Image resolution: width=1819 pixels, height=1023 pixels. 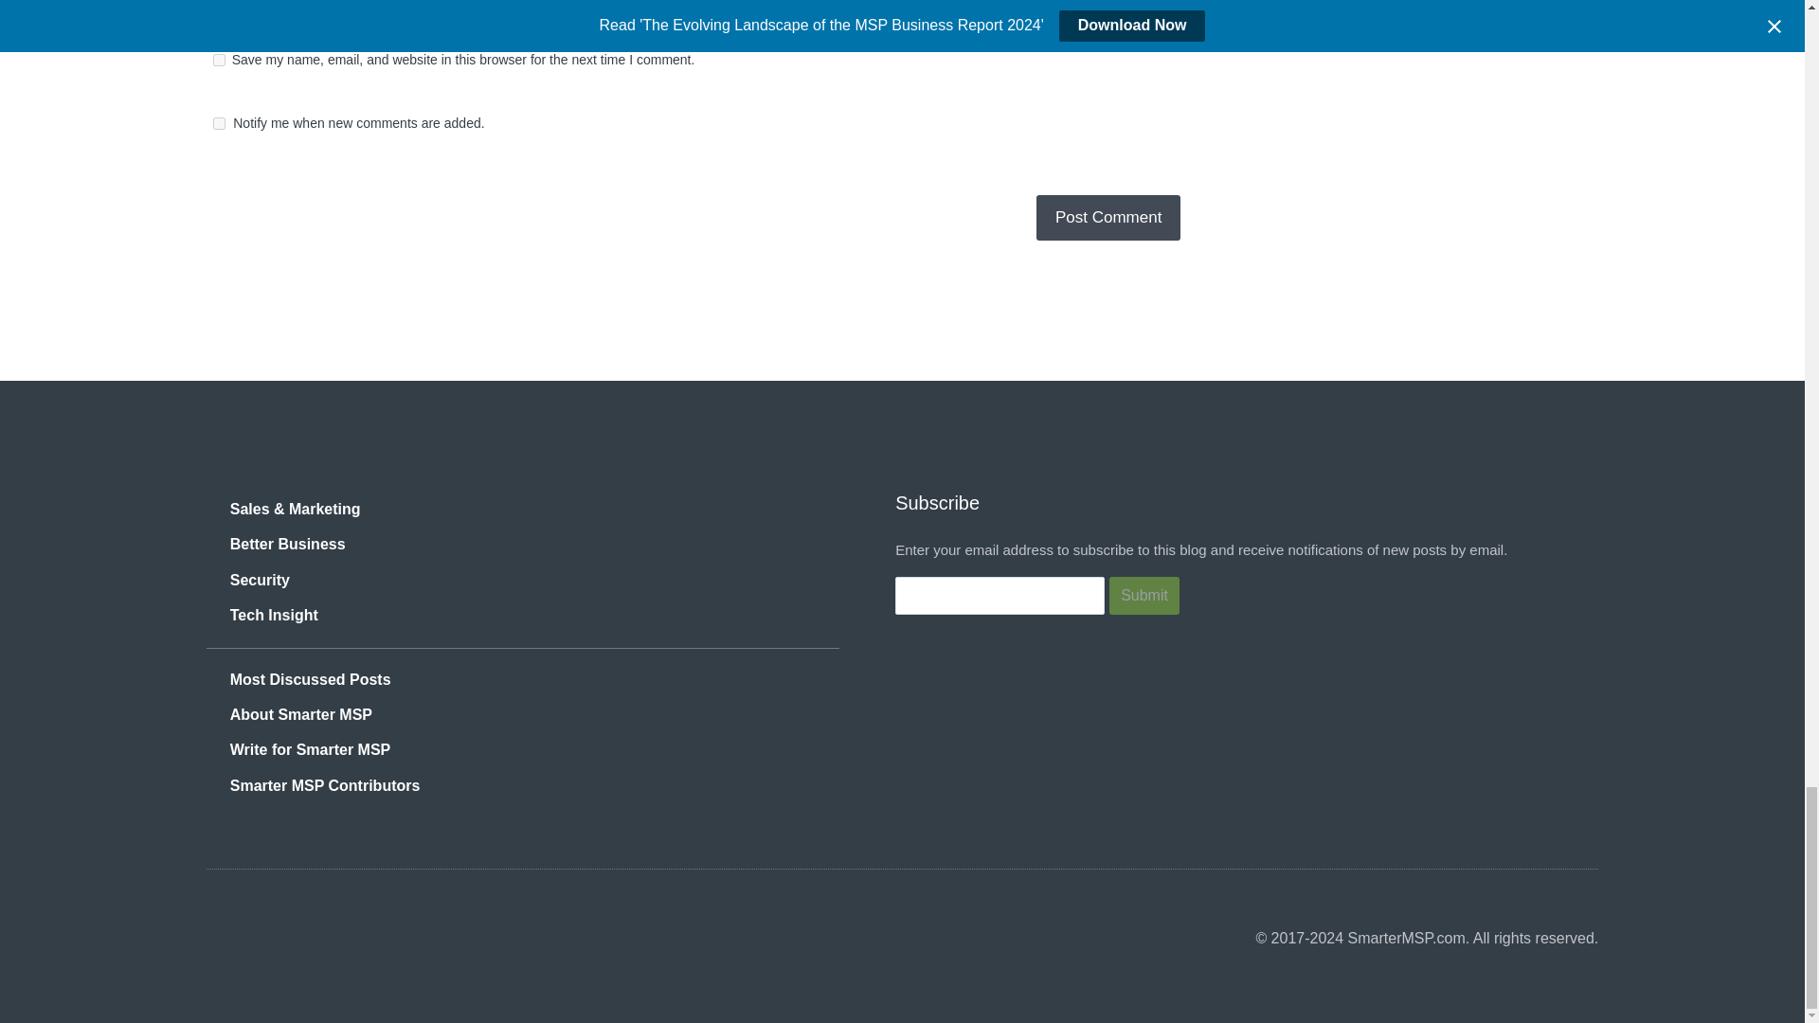 What do you see at coordinates (219, 61) in the screenshot?
I see `yes` at bounding box center [219, 61].